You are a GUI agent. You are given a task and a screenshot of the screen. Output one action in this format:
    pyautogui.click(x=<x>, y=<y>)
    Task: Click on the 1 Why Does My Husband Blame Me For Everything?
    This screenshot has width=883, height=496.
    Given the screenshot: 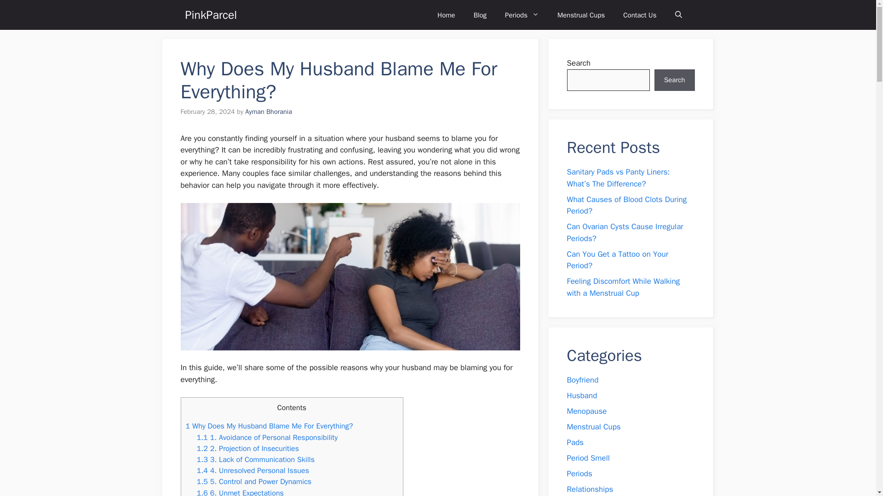 What is the action you would take?
    pyautogui.click(x=269, y=426)
    